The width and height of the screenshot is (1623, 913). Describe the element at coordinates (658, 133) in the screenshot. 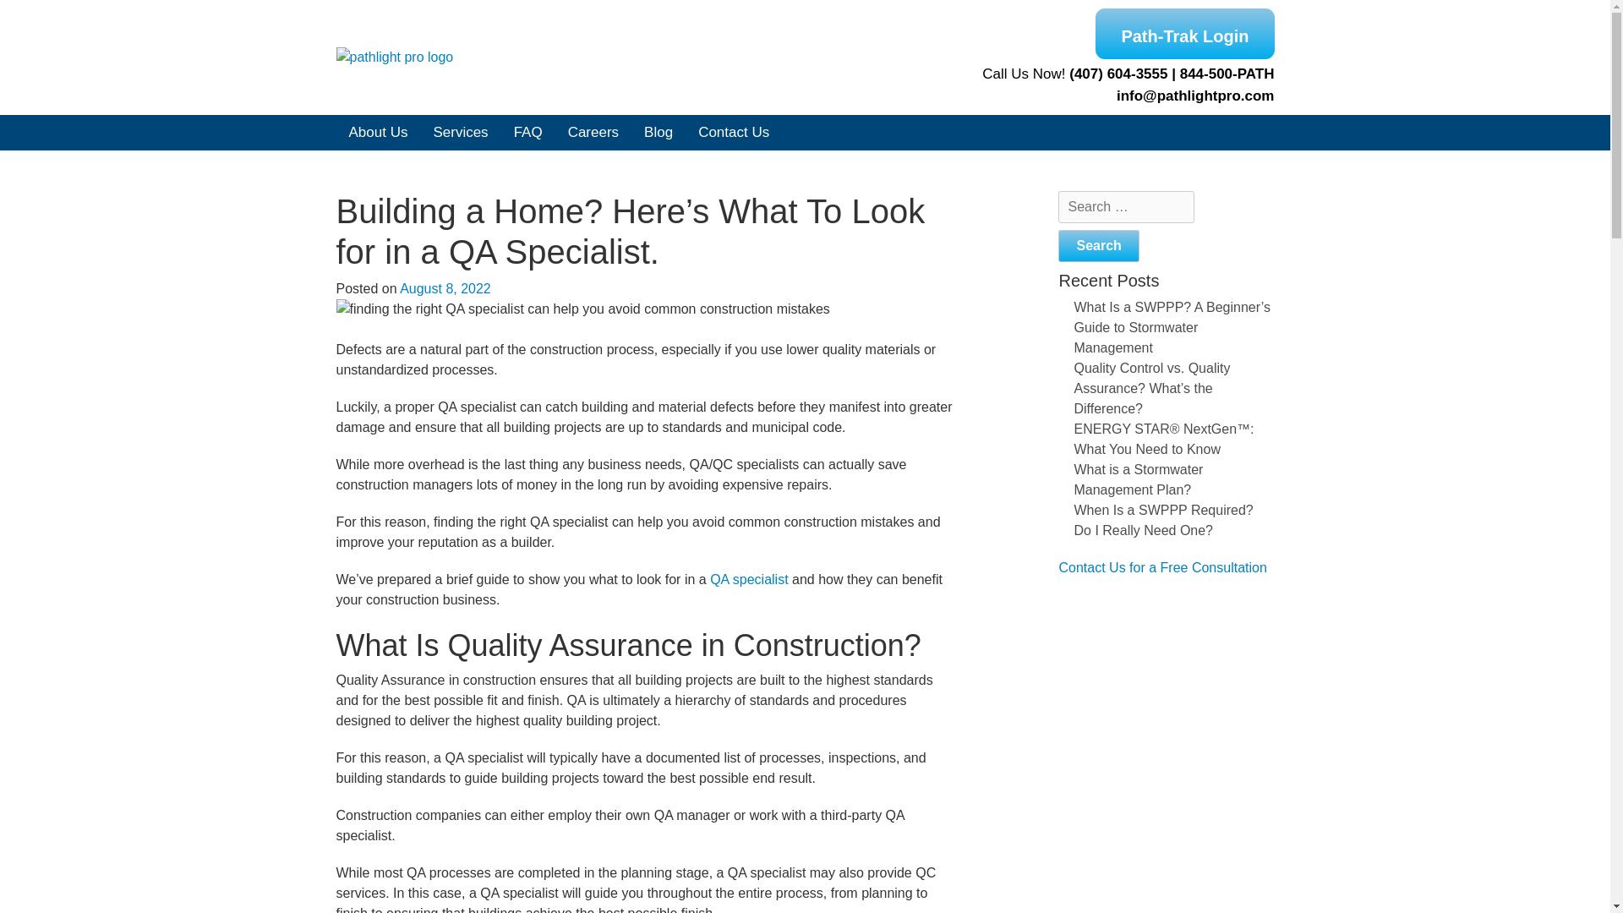

I see `Blog` at that location.